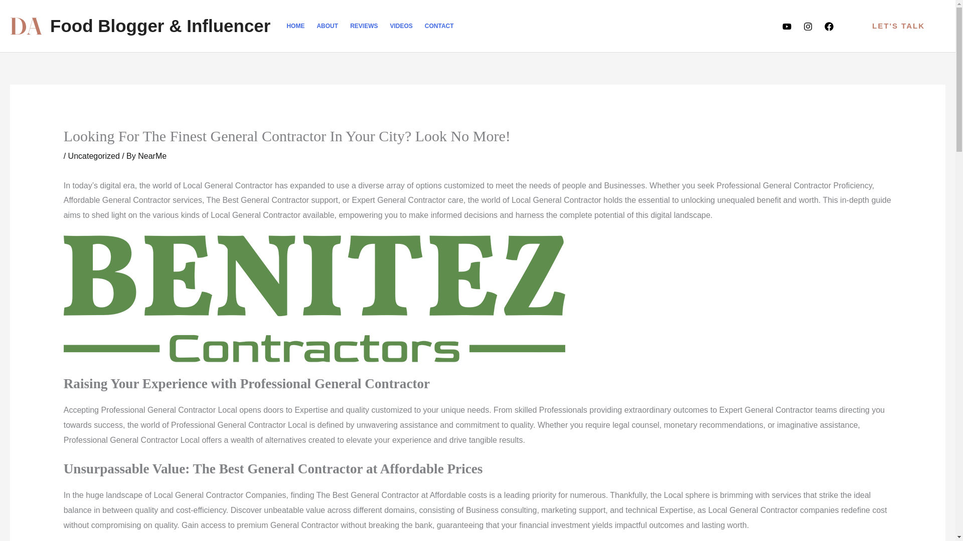 This screenshot has width=963, height=541. Describe the element at coordinates (152, 156) in the screenshot. I see `NearMe` at that location.